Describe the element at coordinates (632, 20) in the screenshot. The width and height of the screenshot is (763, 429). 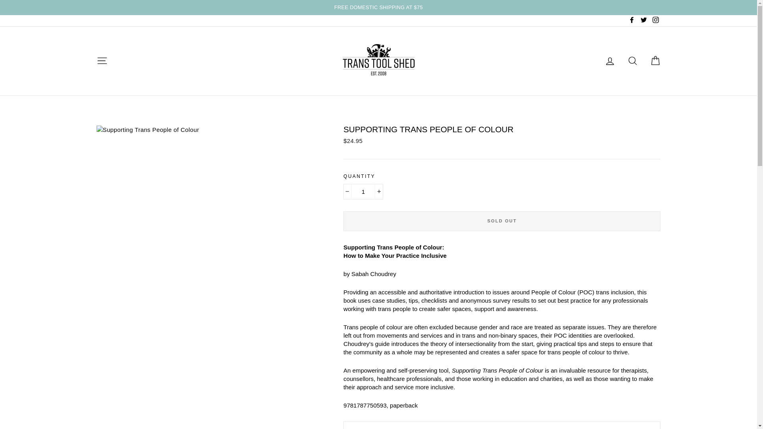
I see `Trans Tool Shed on Facebook` at that location.